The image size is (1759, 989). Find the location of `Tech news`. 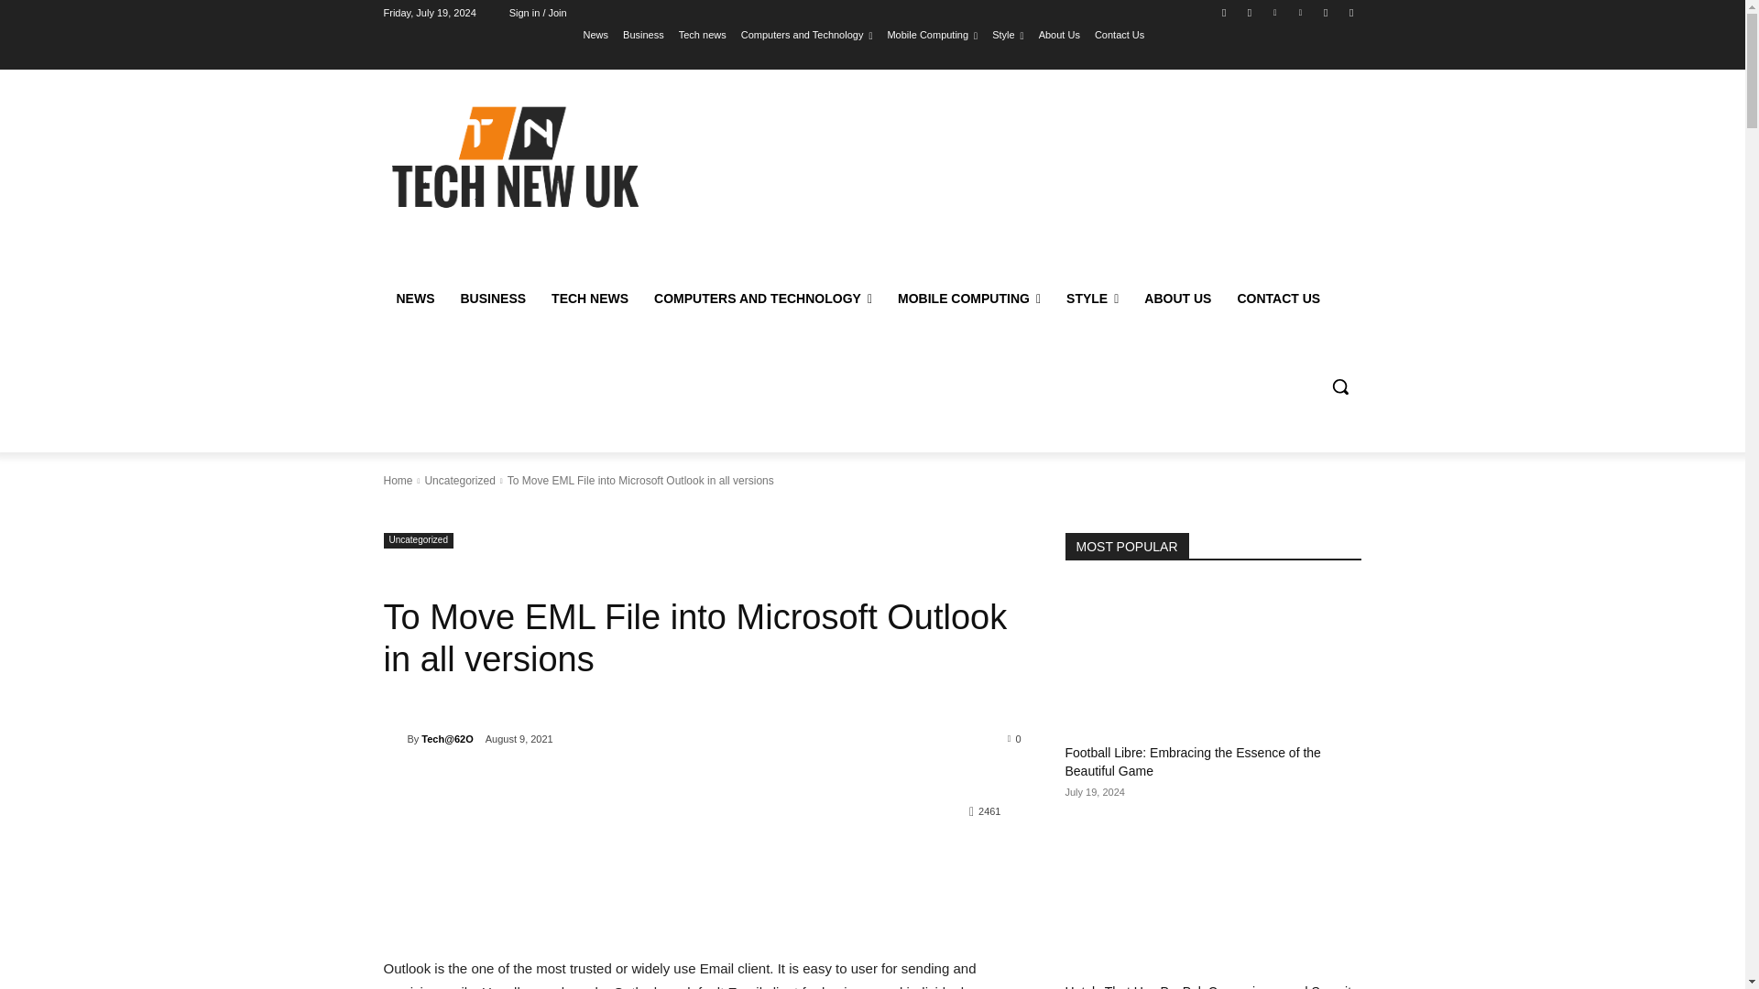

Tech news is located at coordinates (702, 34).